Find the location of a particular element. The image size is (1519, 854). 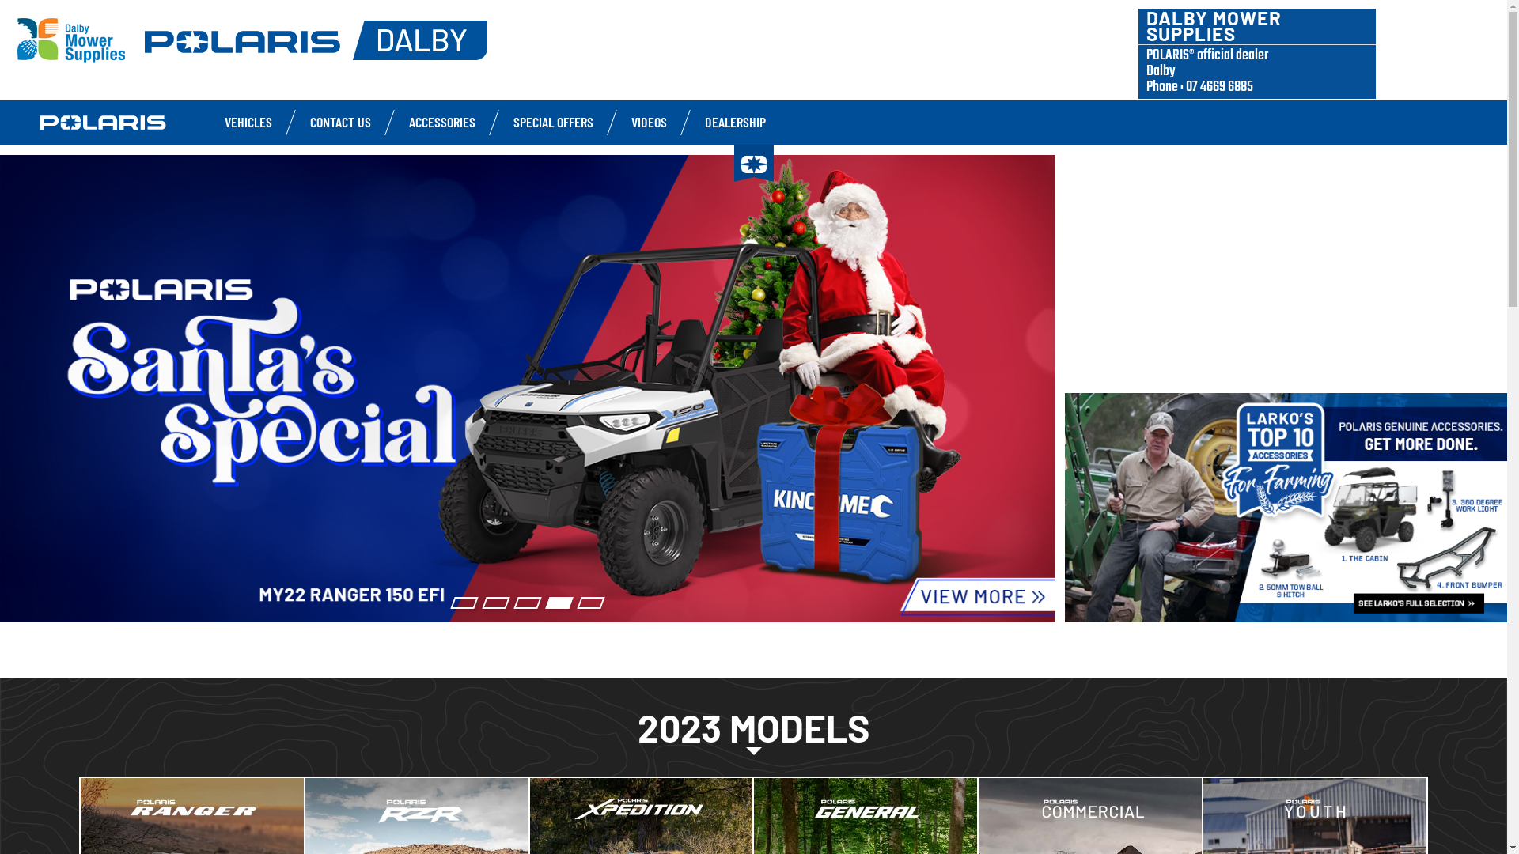

ACCESSORIES is located at coordinates (442, 122).